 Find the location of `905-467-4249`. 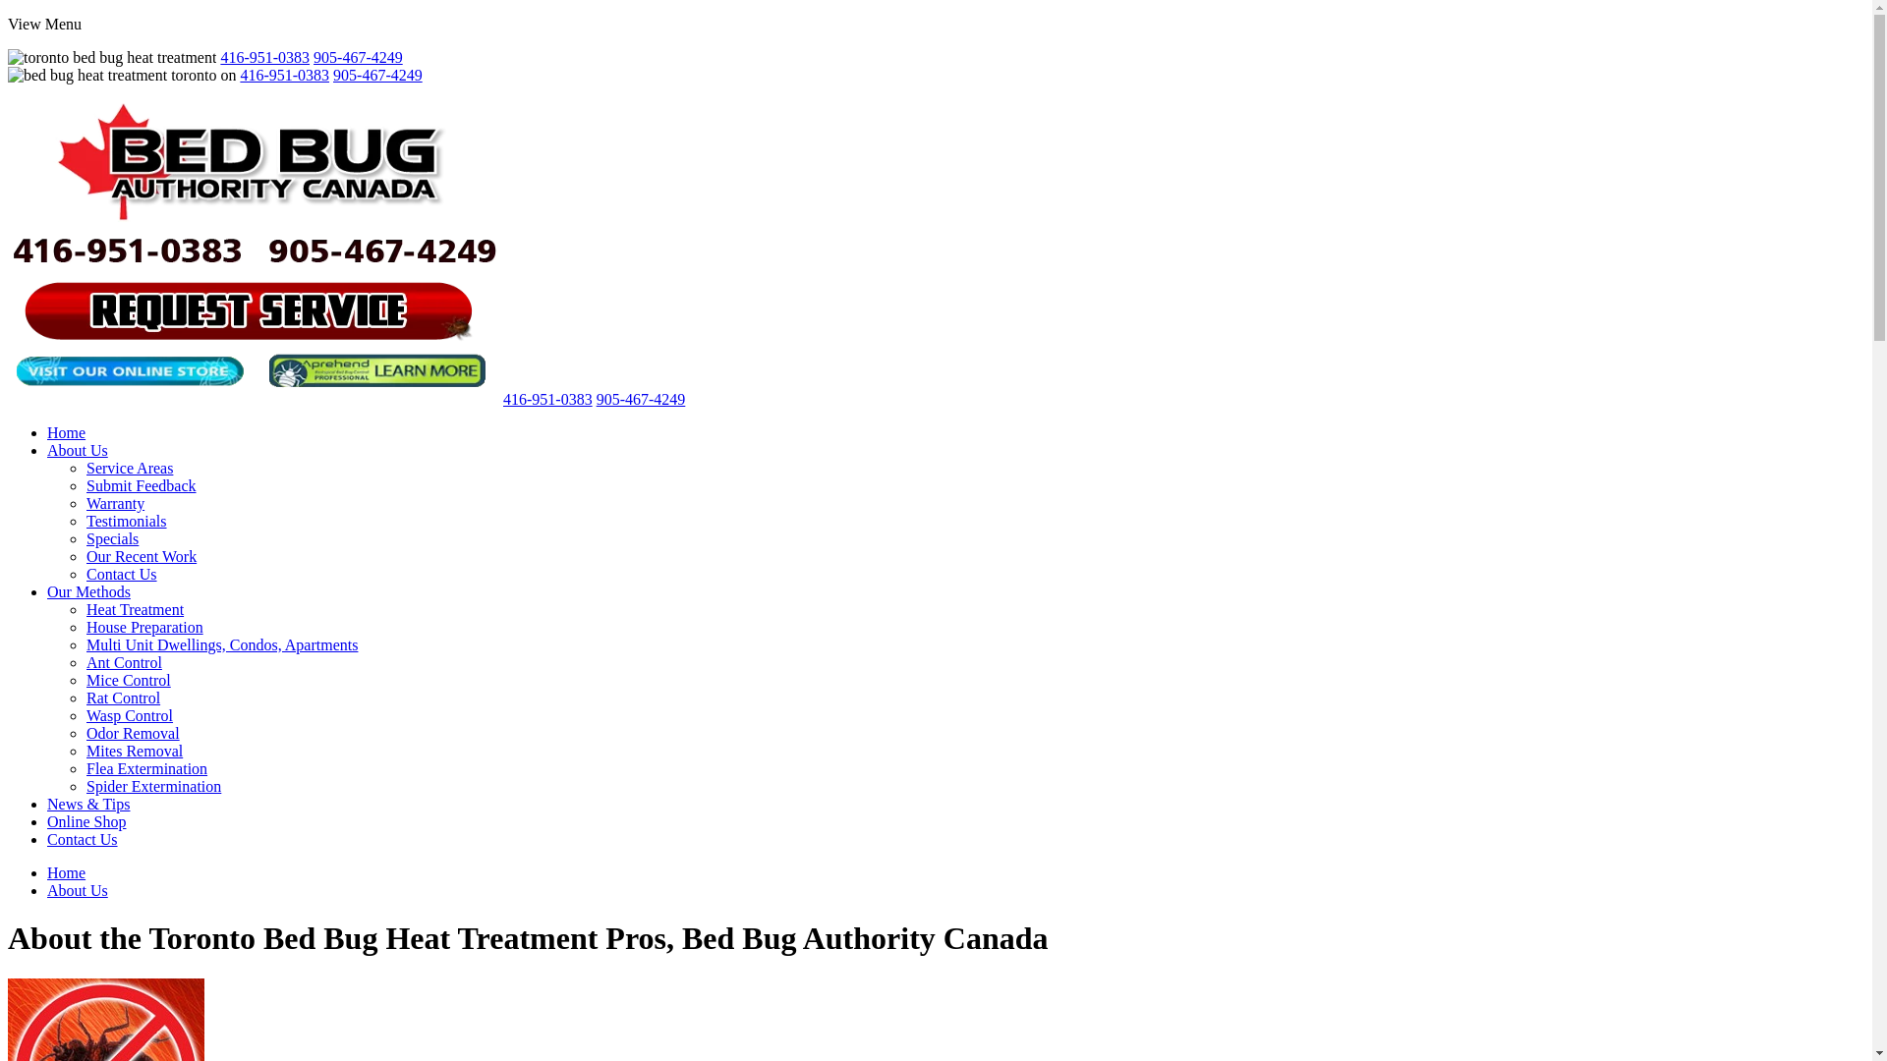

905-467-4249 is located at coordinates (641, 399).